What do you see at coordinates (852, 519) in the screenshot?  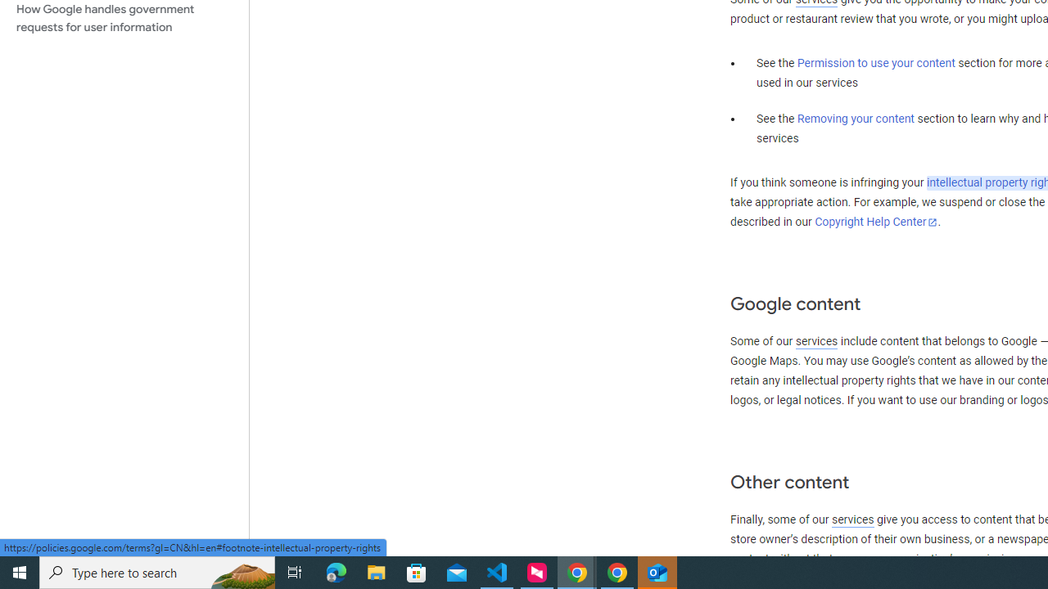 I see `services` at bounding box center [852, 519].